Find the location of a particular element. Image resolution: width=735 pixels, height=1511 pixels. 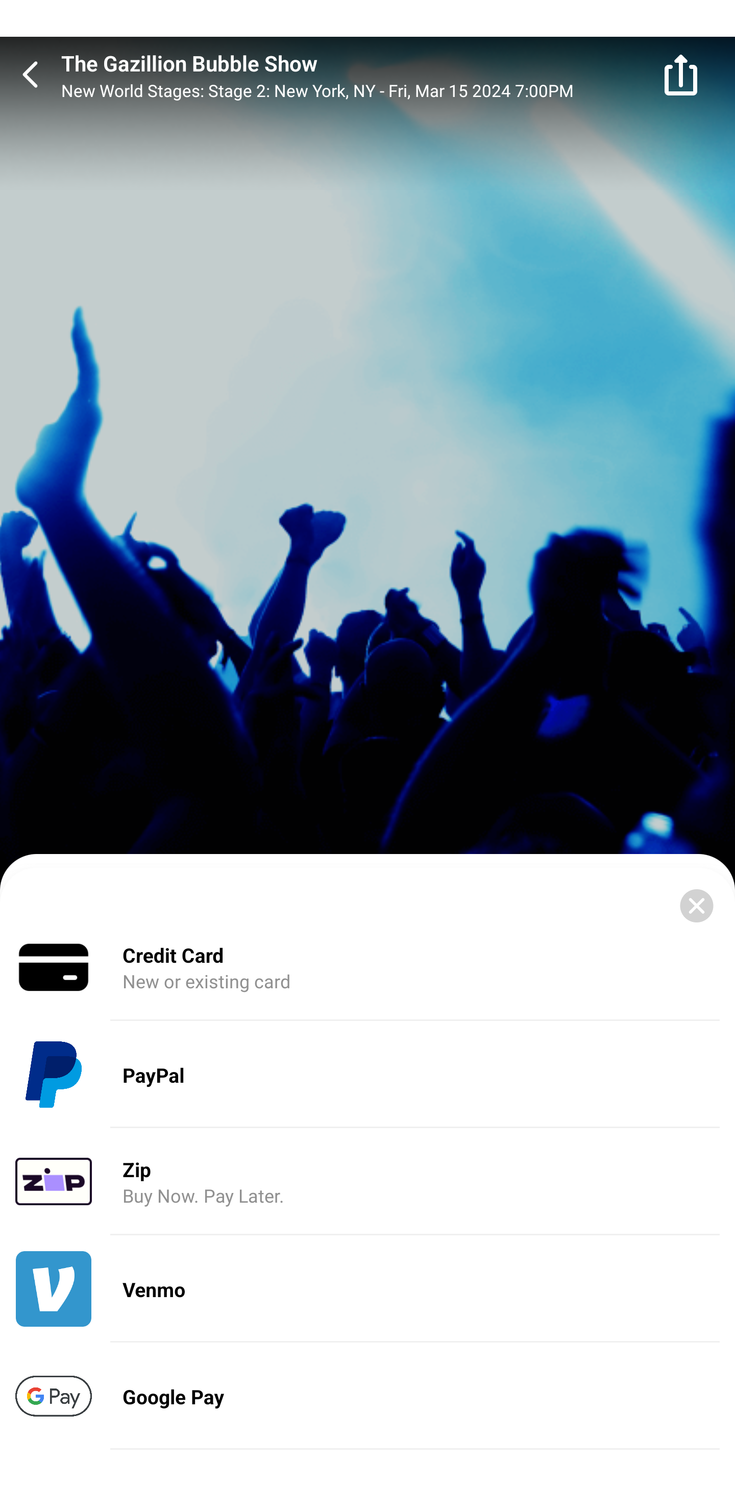

Google Pay is located at coordinates (367, 1396).